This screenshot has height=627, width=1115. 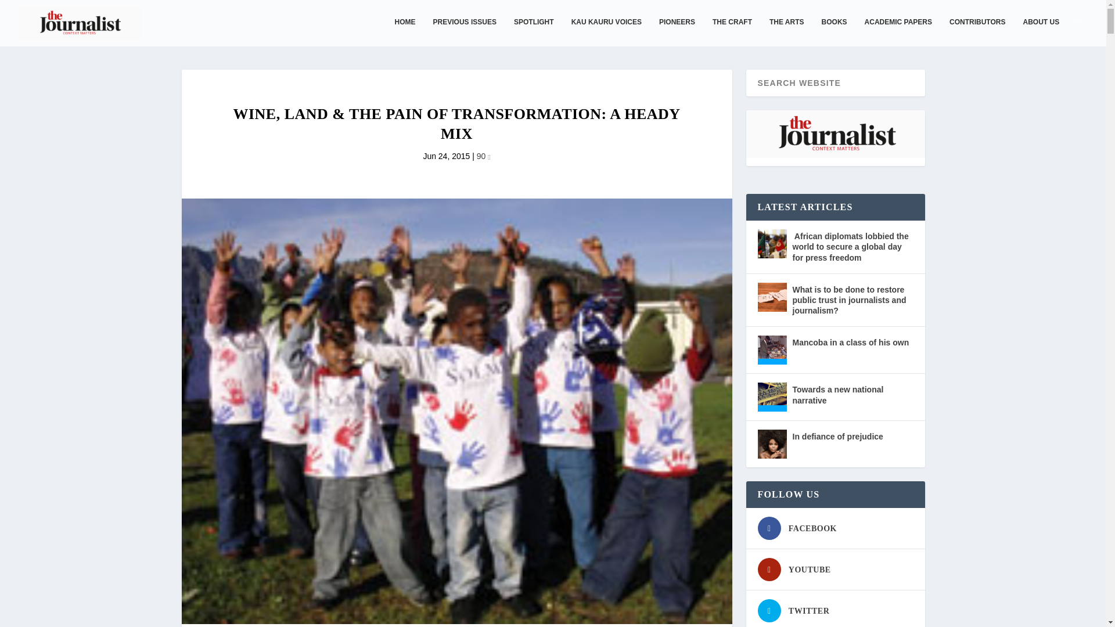 What do you see at coordinates (677, 31) in the screenshot?
I see `PIONEERS` at bounding box center [677, 31].